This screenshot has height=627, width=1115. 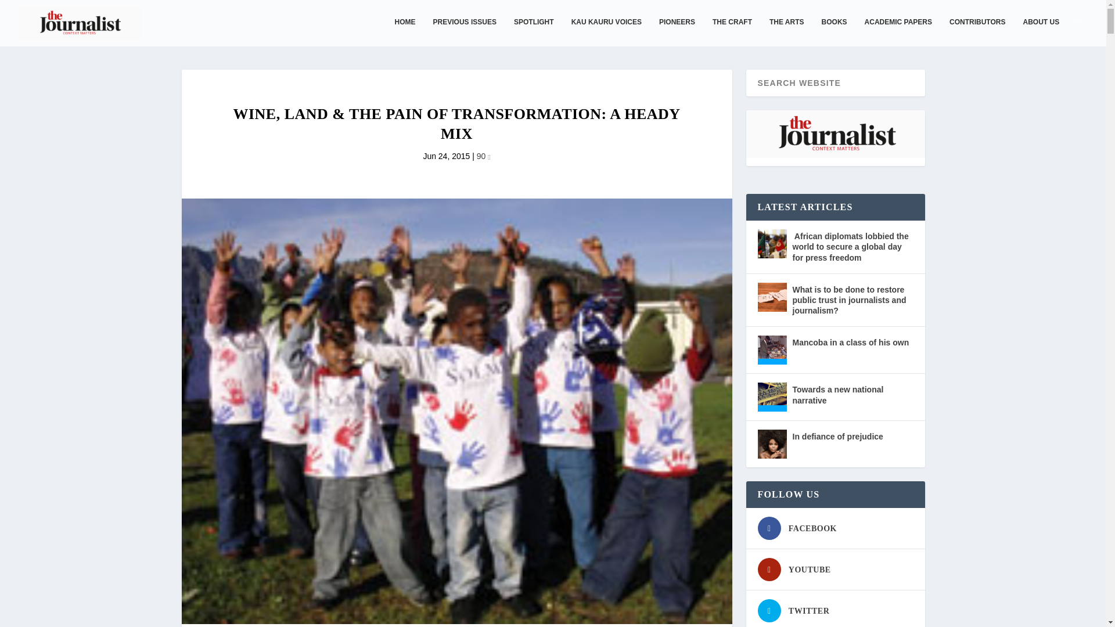 What do you see at coordinates (677, 31) in the screenshot?
I see `PIONEERS` at bounding box center [677, 31].